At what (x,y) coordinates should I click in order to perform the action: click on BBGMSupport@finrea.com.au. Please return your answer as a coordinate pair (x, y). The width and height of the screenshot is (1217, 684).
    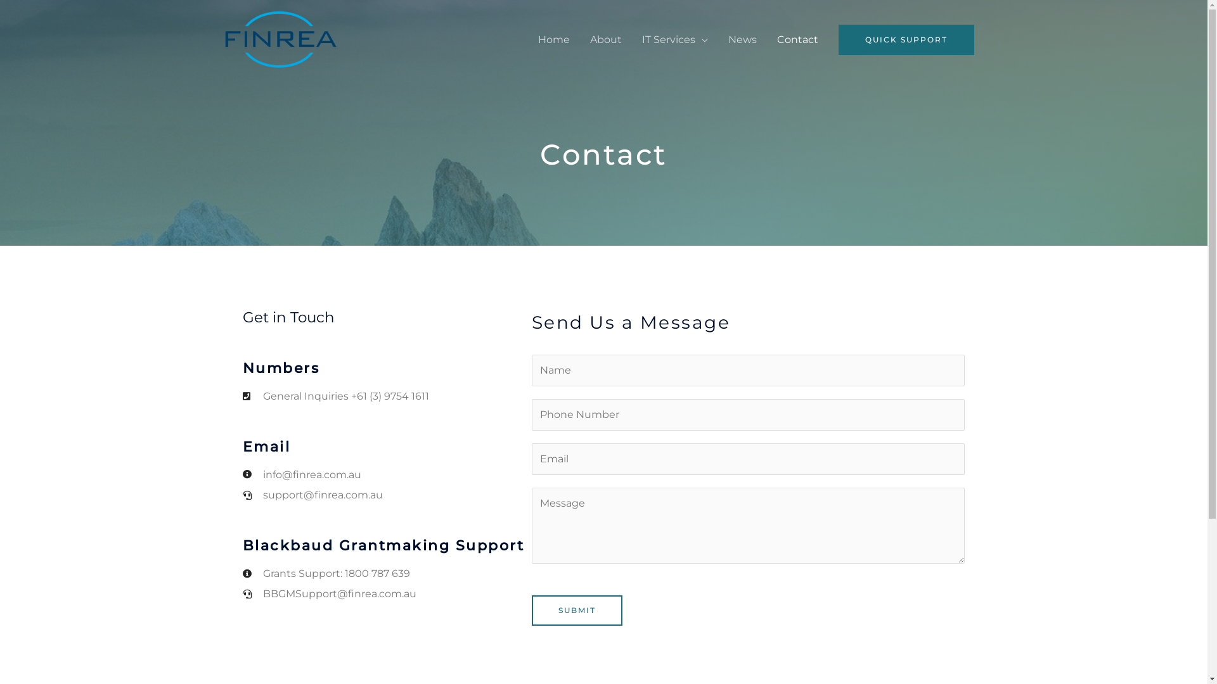
    Looking at the image, I should click on (387, 594).